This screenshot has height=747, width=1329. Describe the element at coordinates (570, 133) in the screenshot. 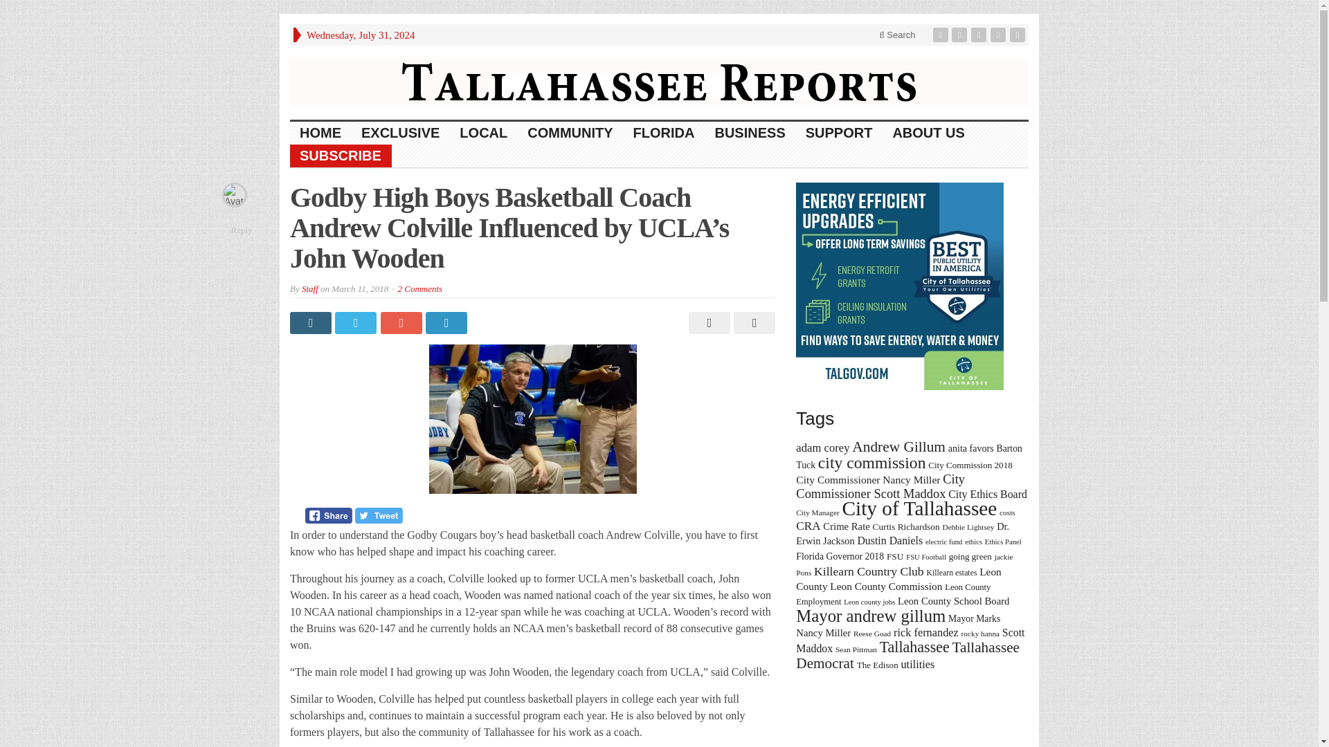

I see `COMMUNITY` at that location.